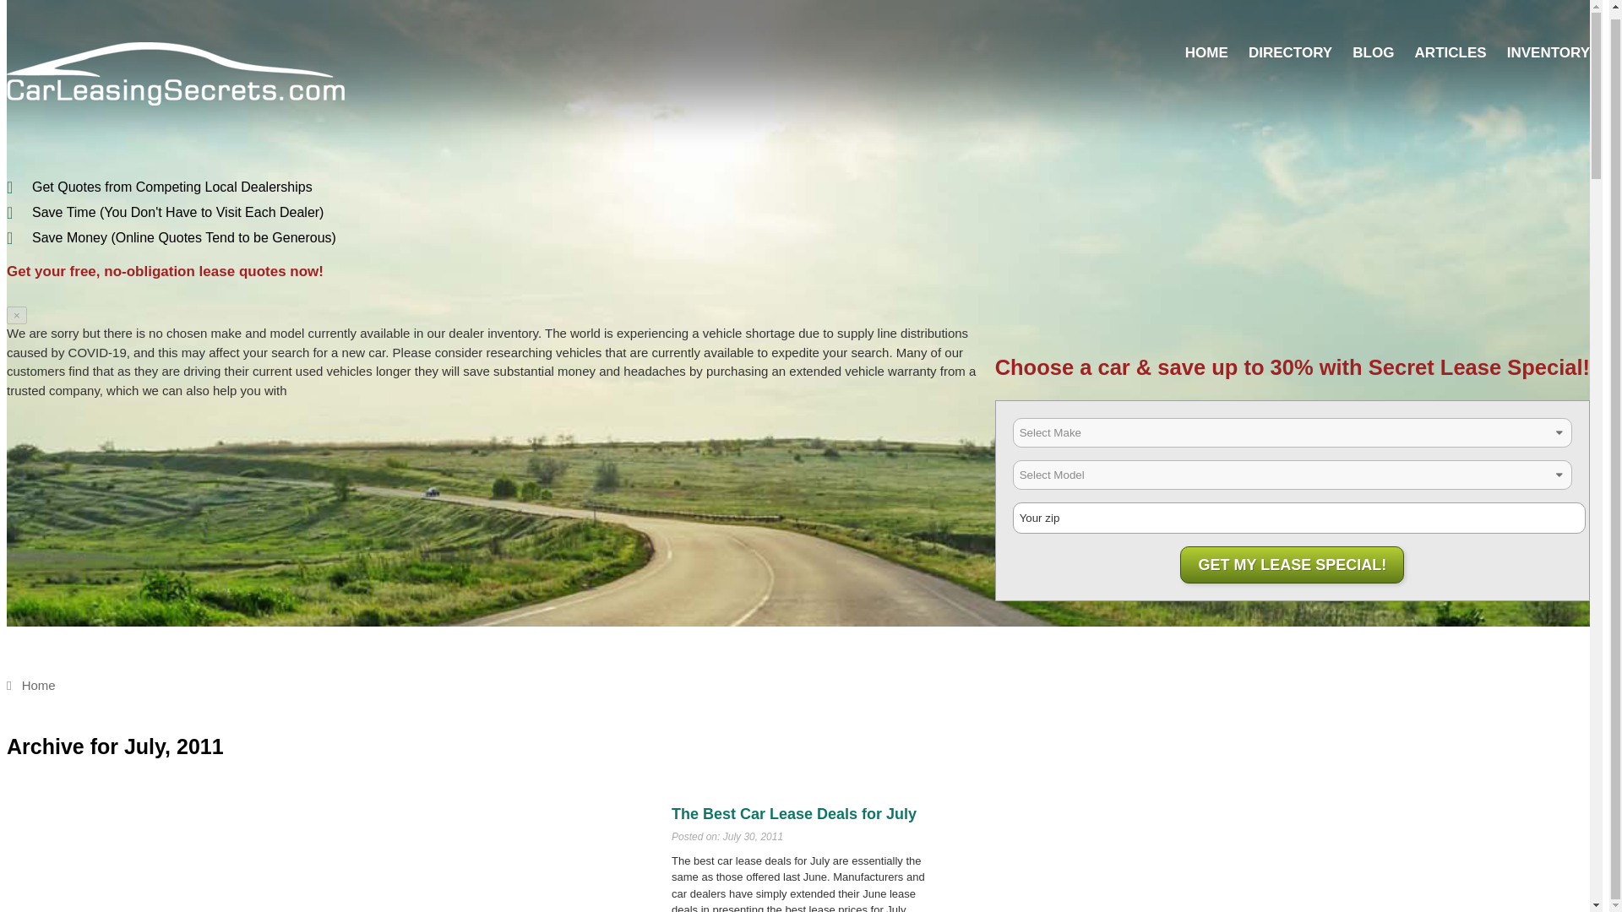 This screenshot has height=912, width=1622. What do you see at coordinates (30, 685) in the screenshot?
I see `Home` at bounding box center [30, 685].